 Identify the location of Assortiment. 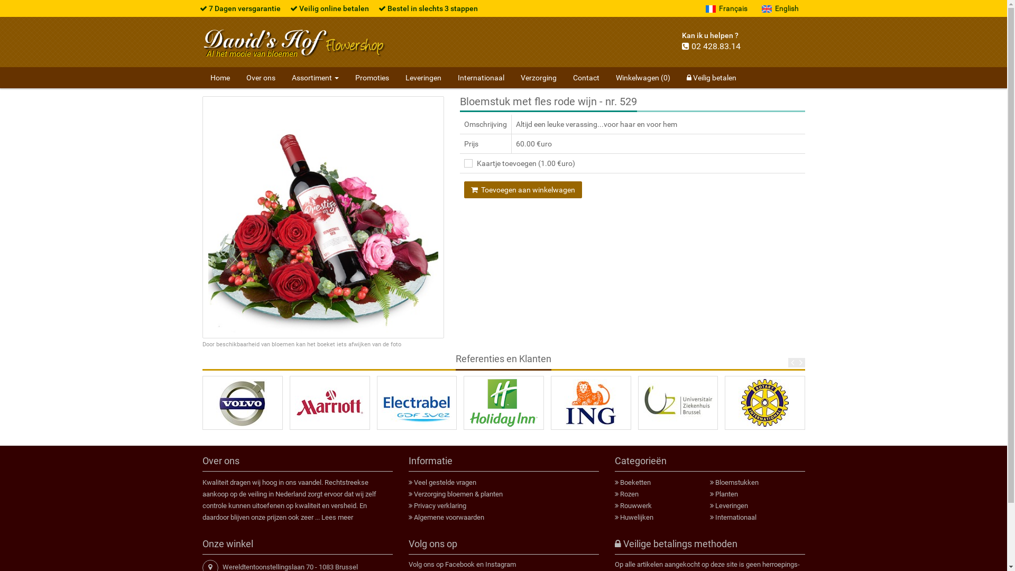
(315, 78).